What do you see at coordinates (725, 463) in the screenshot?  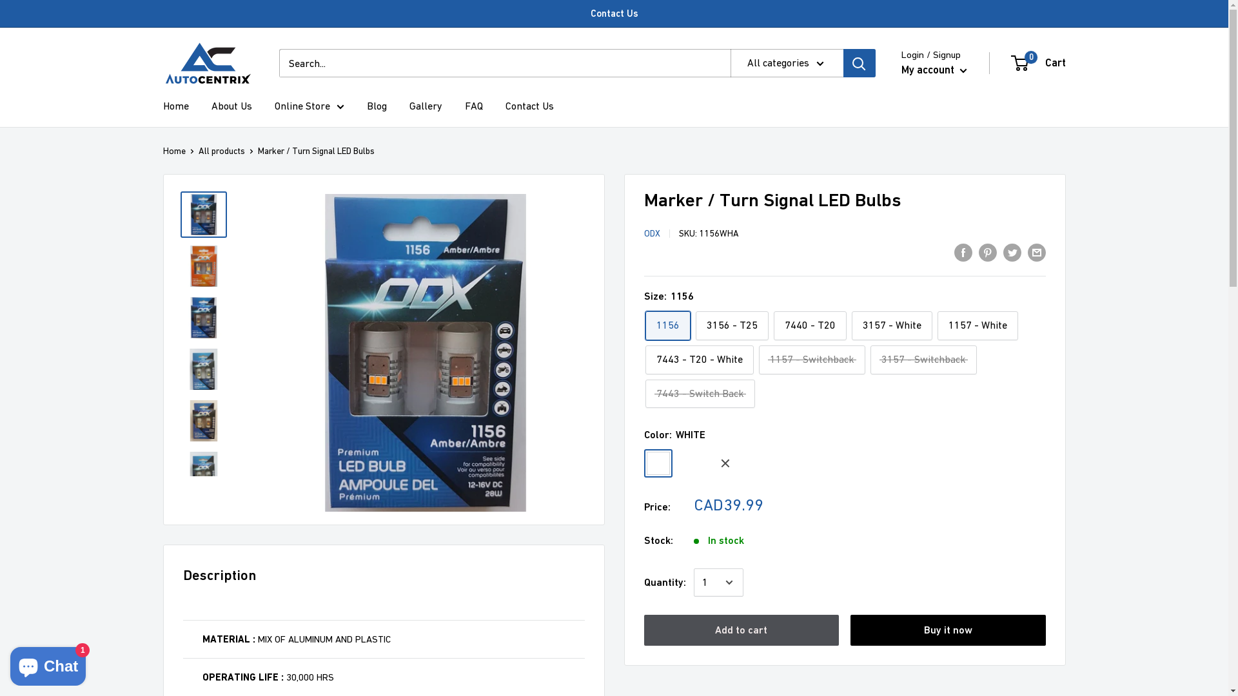 I see `SWITCHBACK` at bounding box center [725, 463].